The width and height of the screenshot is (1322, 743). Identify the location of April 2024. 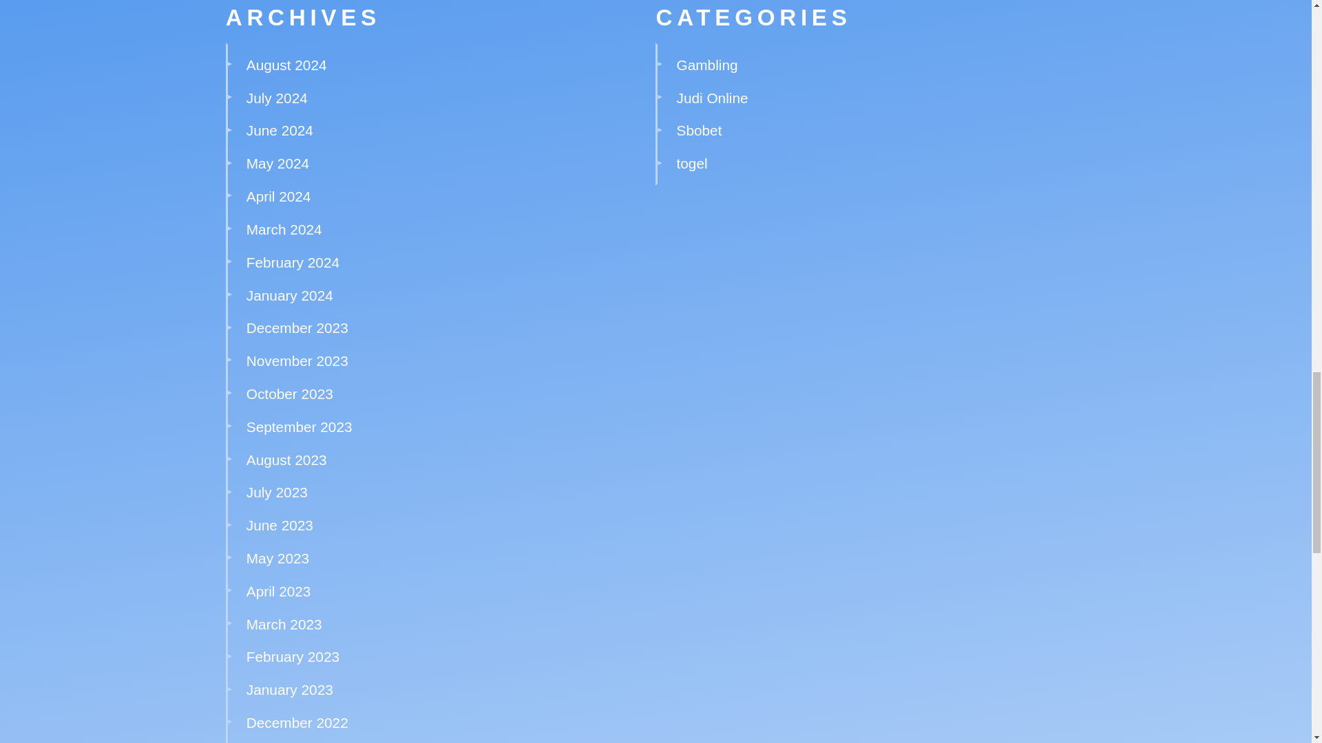
(278, 197).